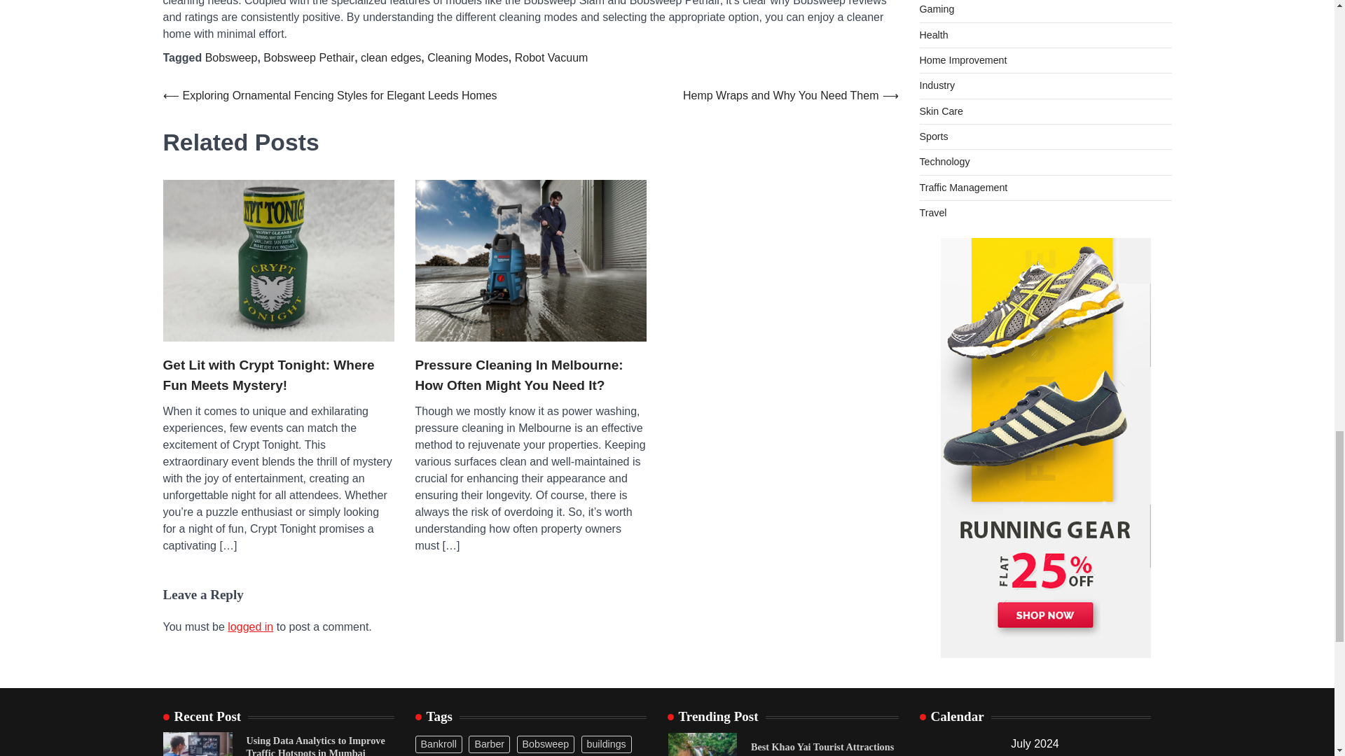 The width and height of the screenshot is (1345, 756). I want to click on Friday, so click(1068, 755).